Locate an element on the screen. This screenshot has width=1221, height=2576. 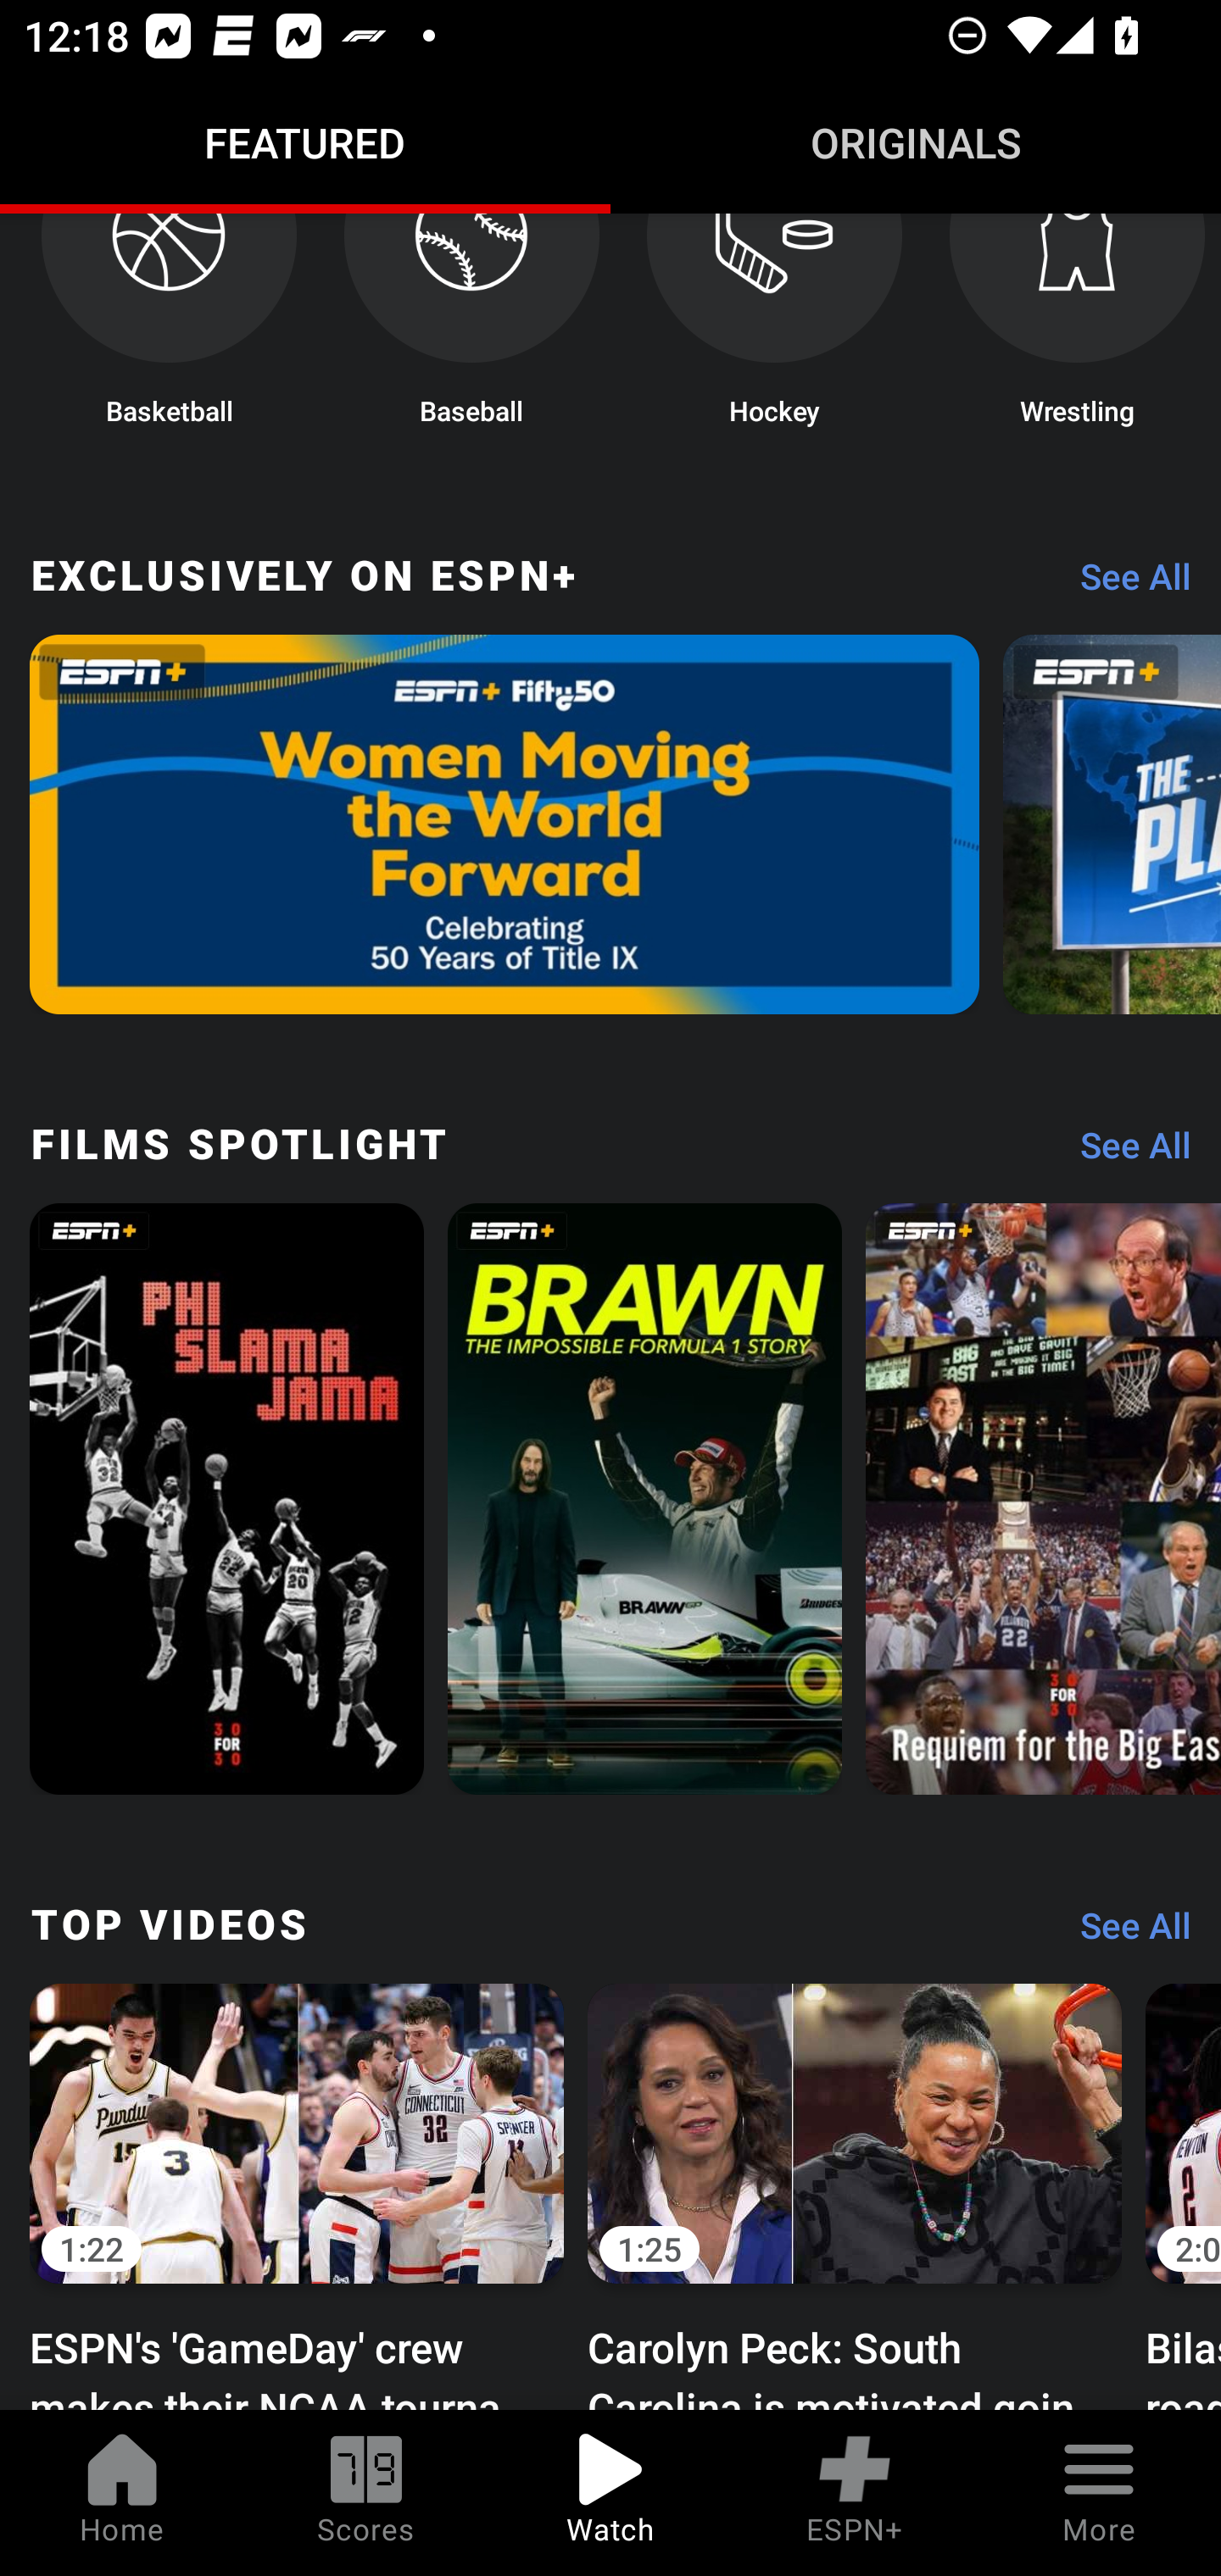
Hockey is located at coordinates (775, 329).